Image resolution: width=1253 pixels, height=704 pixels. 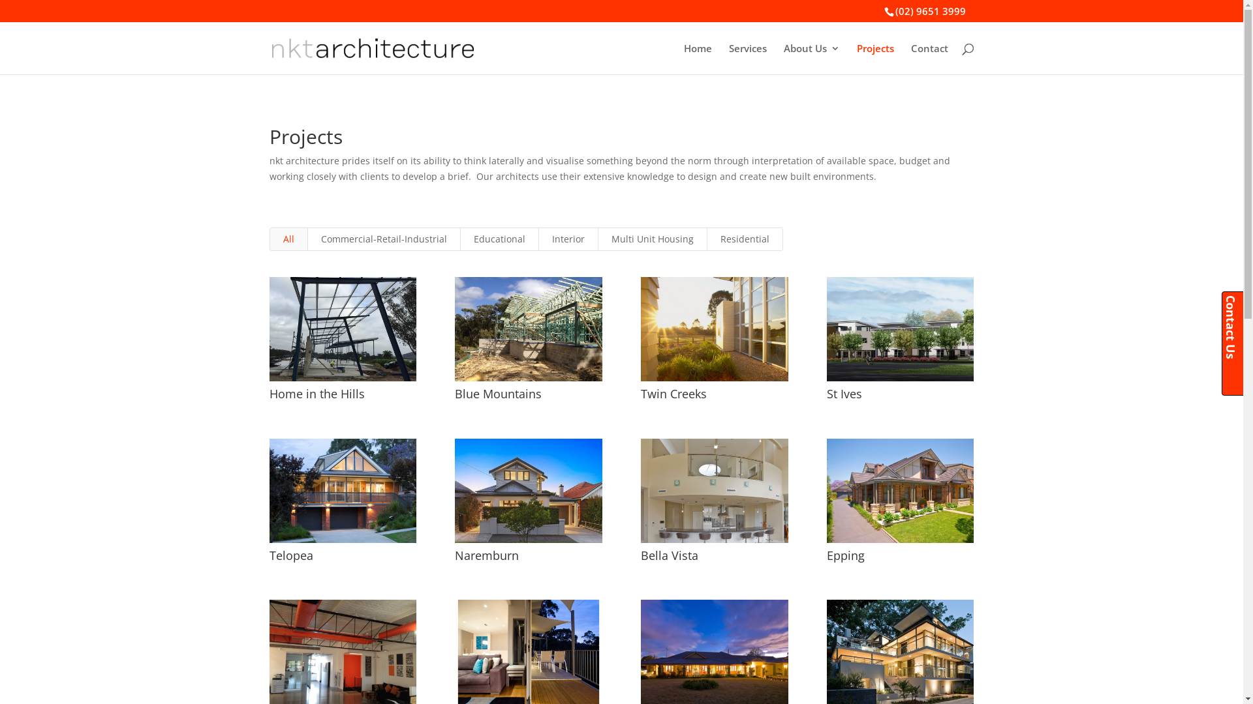 What do you see at coordinates (487, 555) in the screenshot?
I see `Naremburn` at bounding box center [487, 555].